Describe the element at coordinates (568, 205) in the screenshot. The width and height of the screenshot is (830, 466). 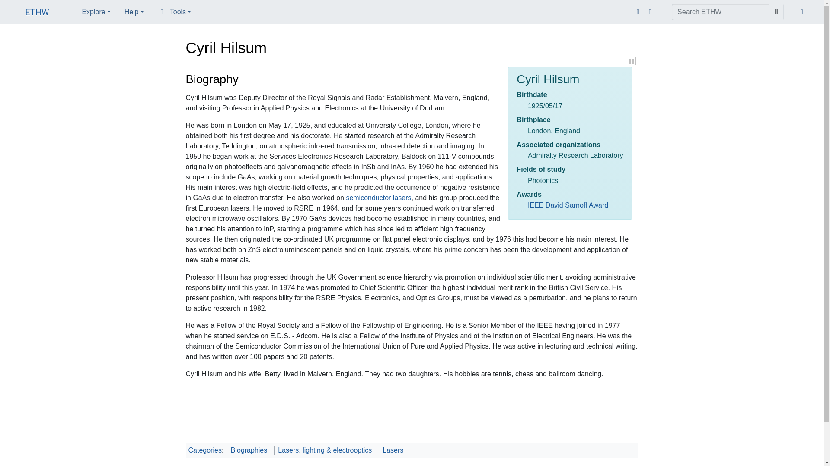
I see `IEEE David Sarnoff Award` at that location.